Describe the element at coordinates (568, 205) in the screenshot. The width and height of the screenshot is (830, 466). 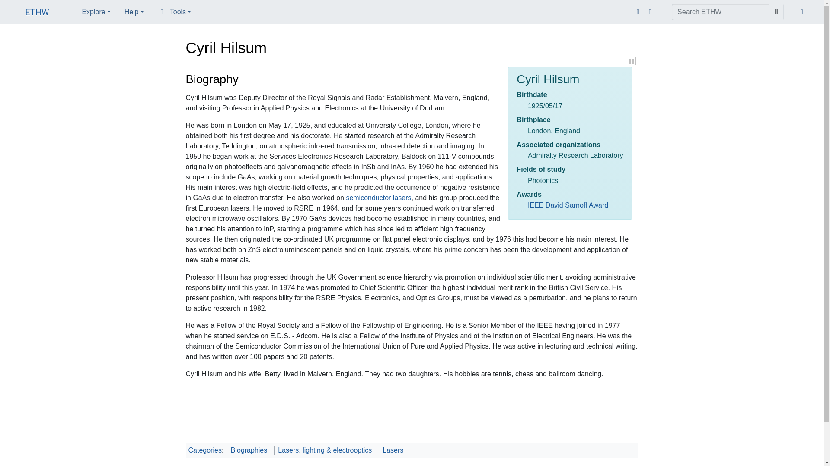
I see `IEEE David Sarnoff Award` at that location.